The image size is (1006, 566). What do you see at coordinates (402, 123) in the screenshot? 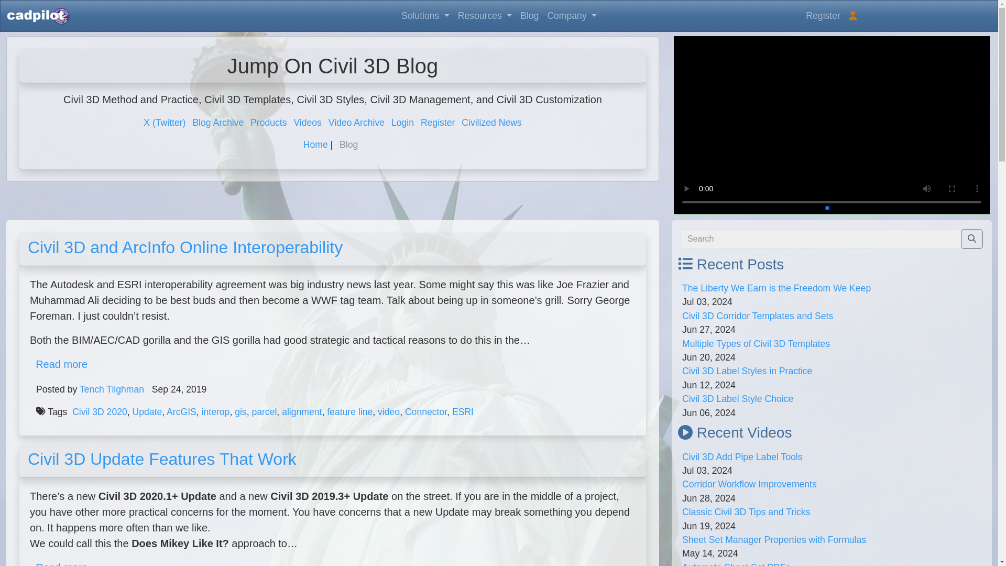
I see `Login` at bounding box center [402, 123].